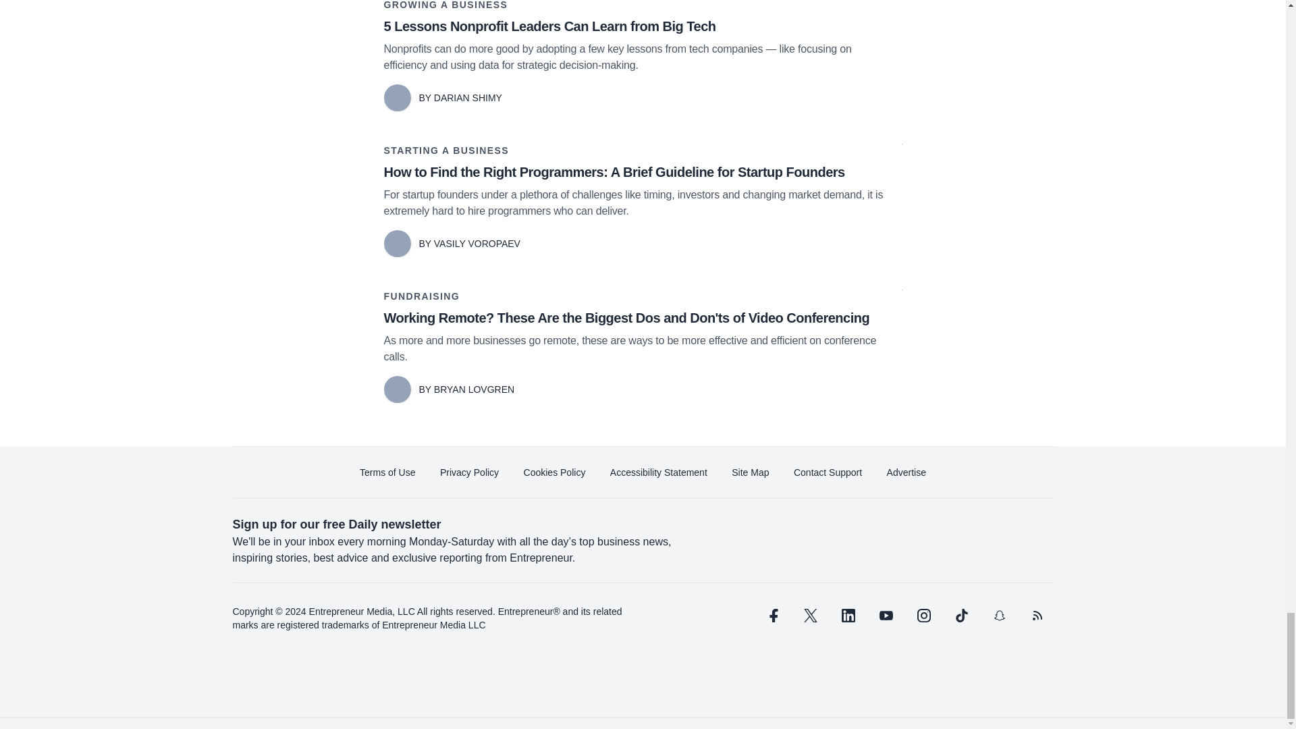  I want to click on snapchat, so click(998, 616).